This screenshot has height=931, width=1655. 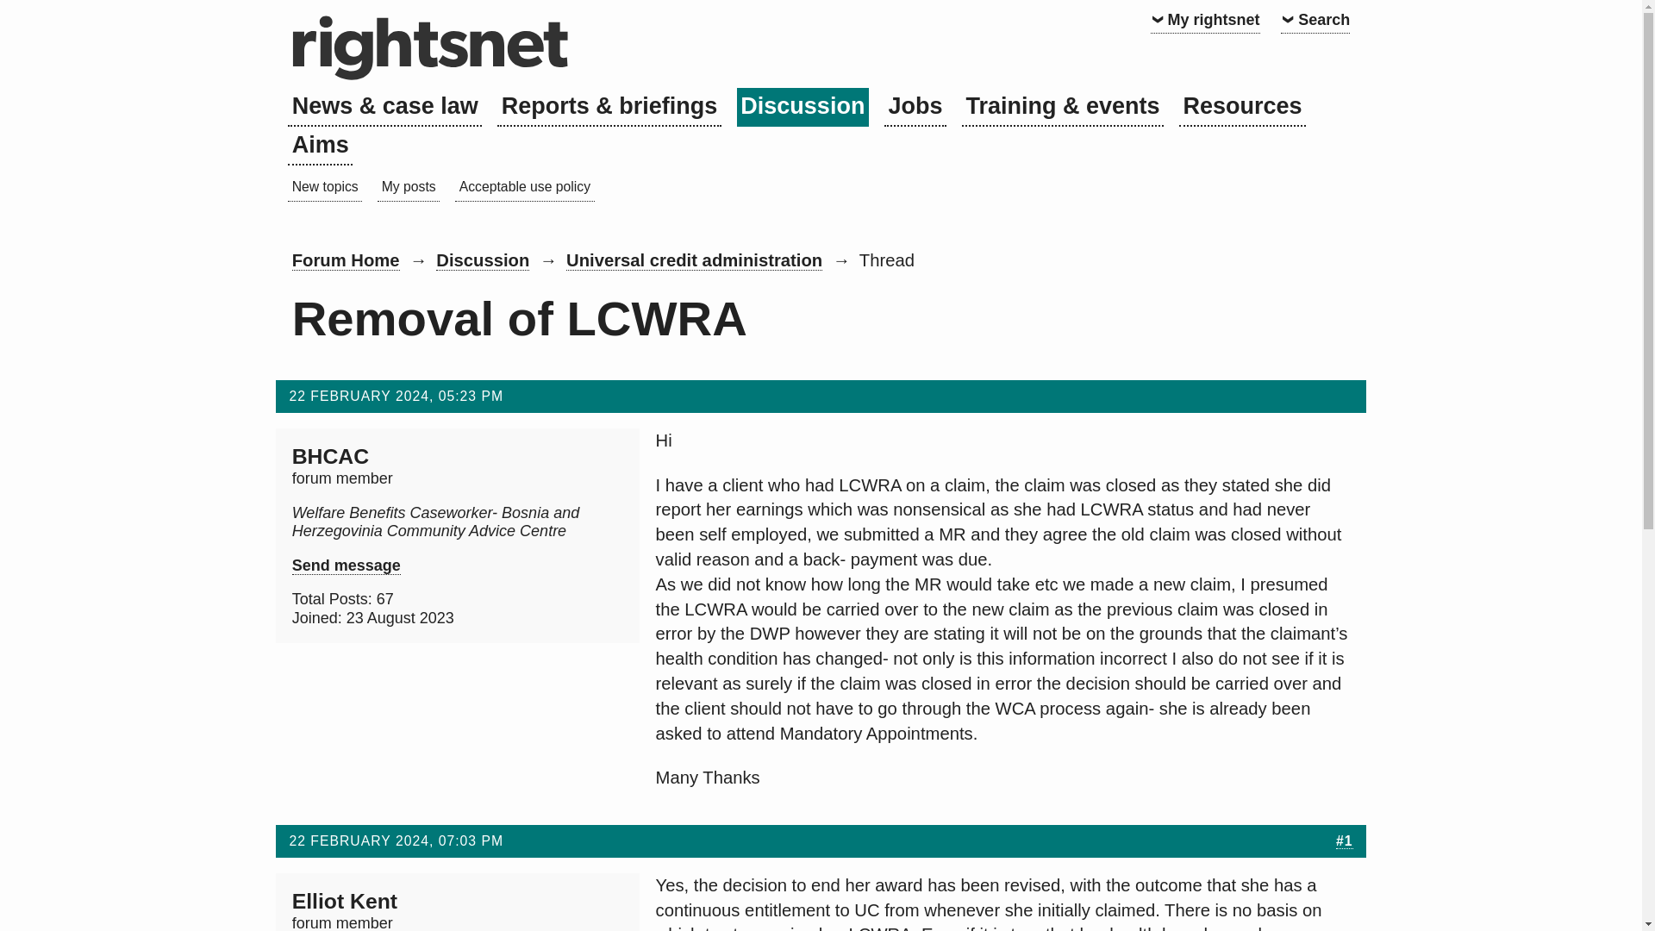 What do you see at coordinates (1241, 107) in the screenshot?
I see `Resources` at bounding box center [1241, 107].